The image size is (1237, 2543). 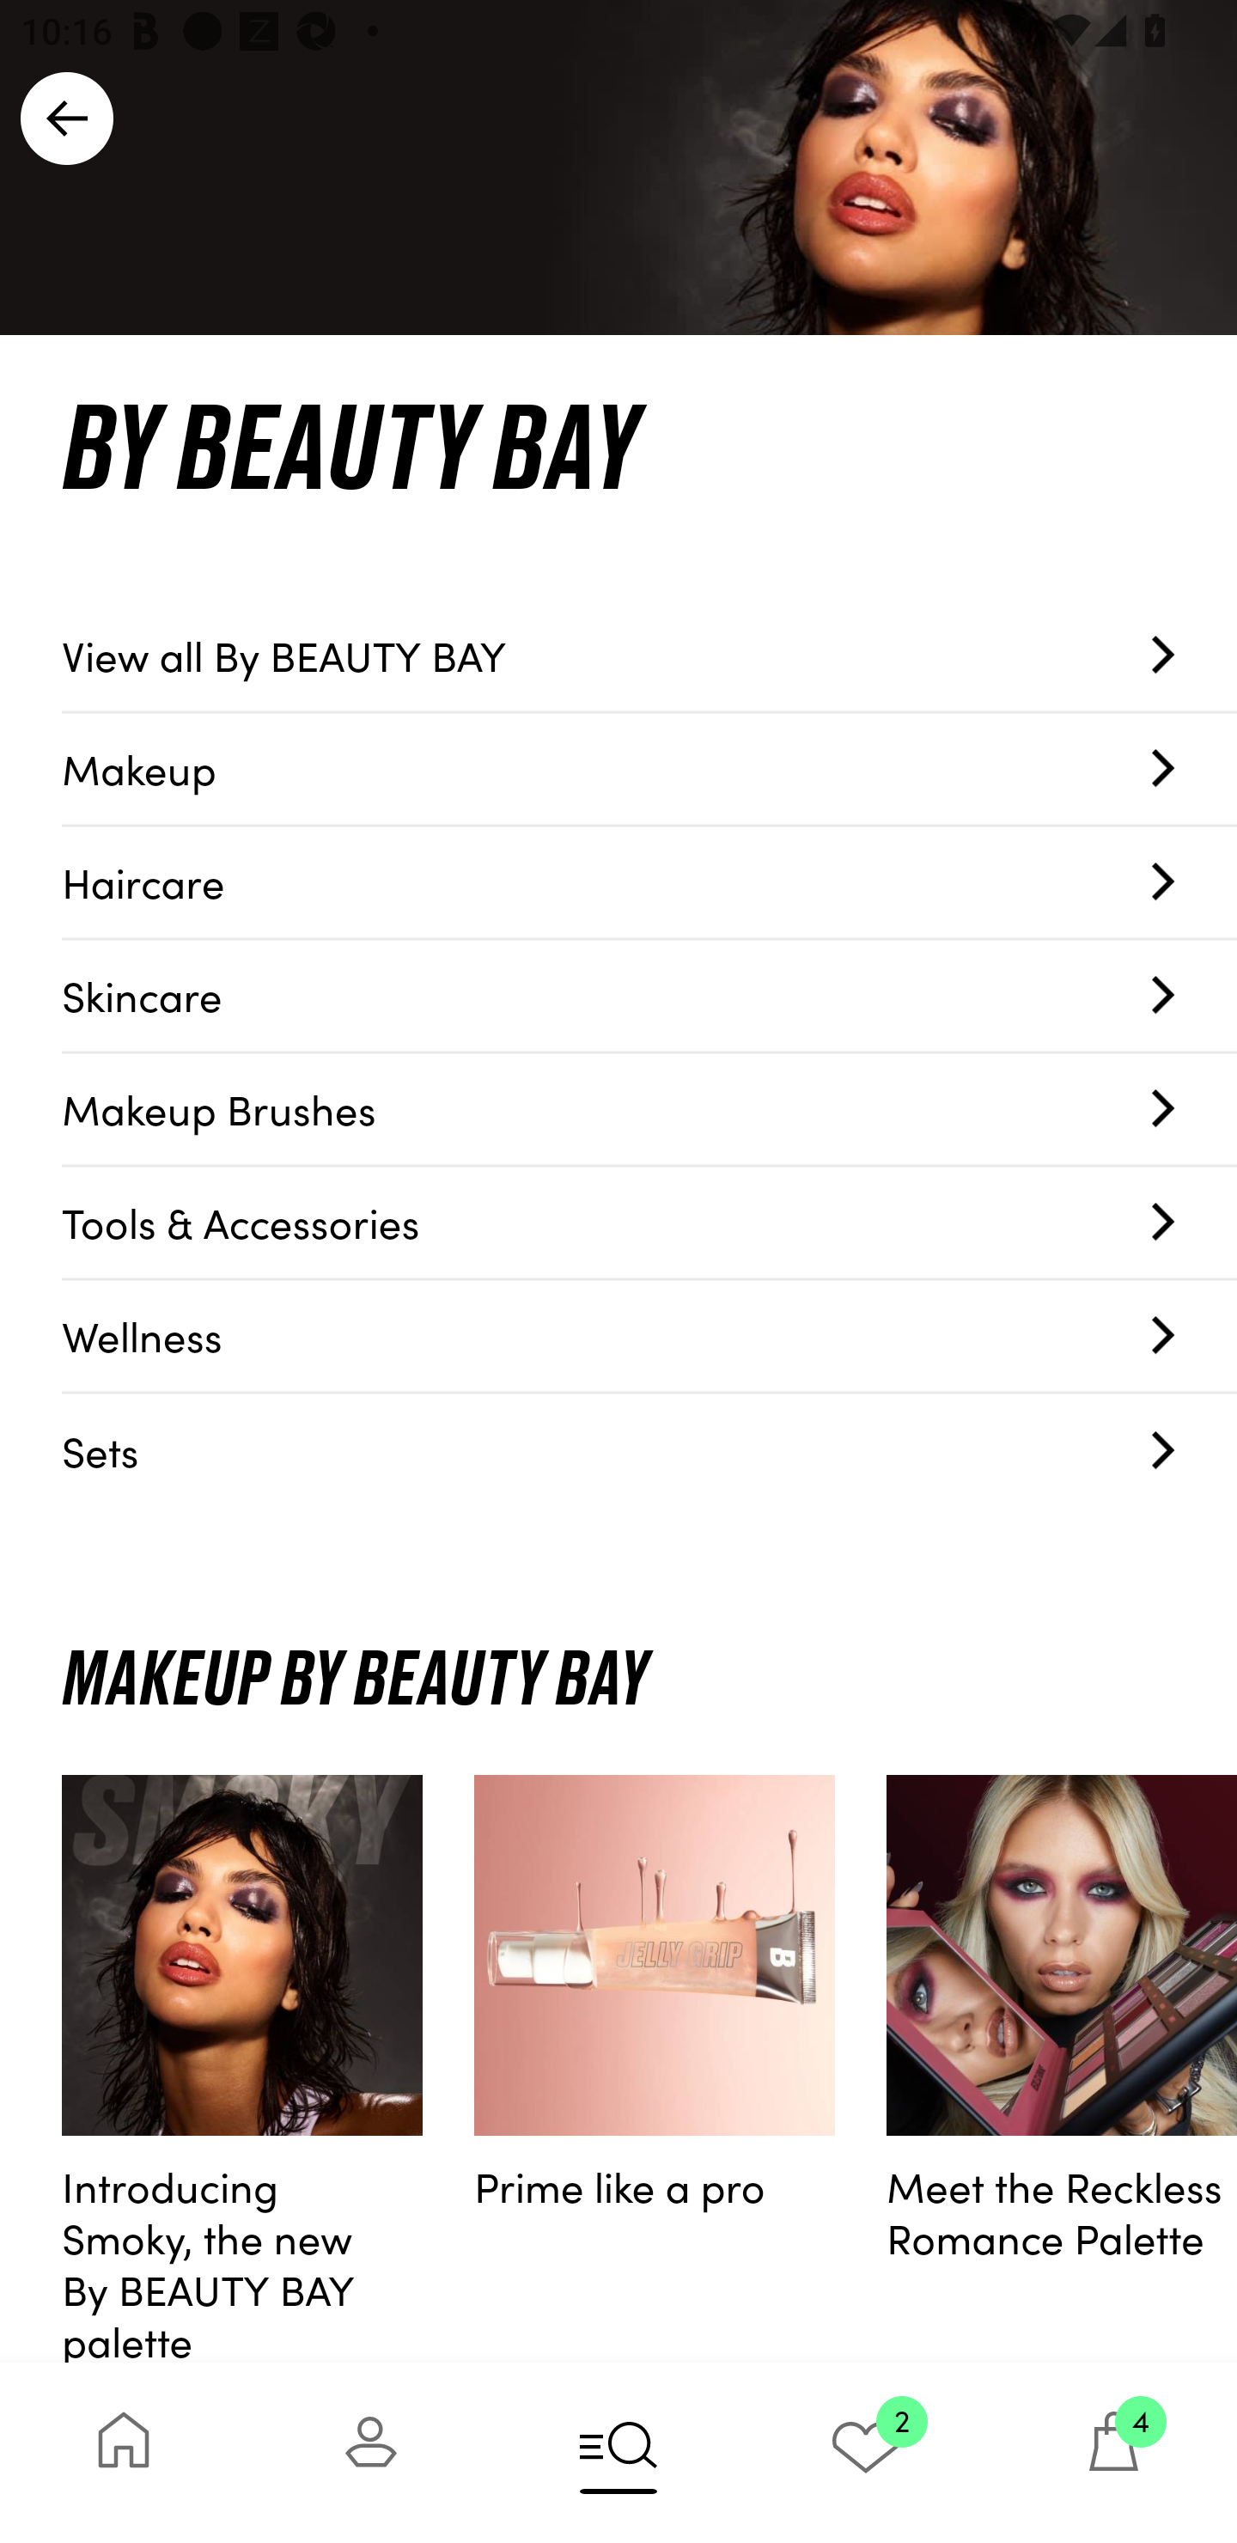 I want to click on Skincare, so click(x=649, y=997).